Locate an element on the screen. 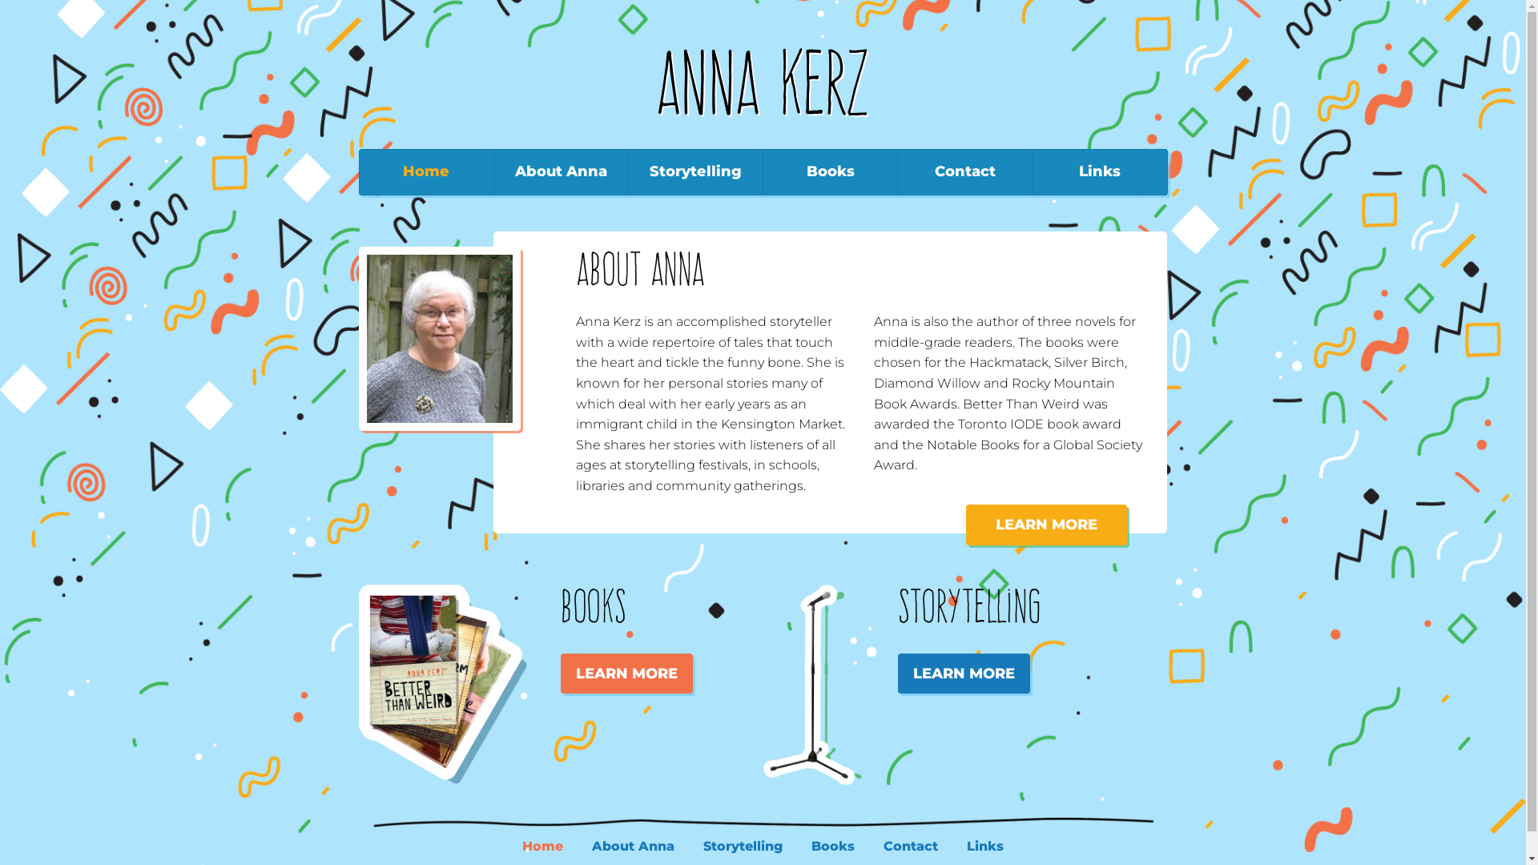  Home is located at coordinates (426, 171).